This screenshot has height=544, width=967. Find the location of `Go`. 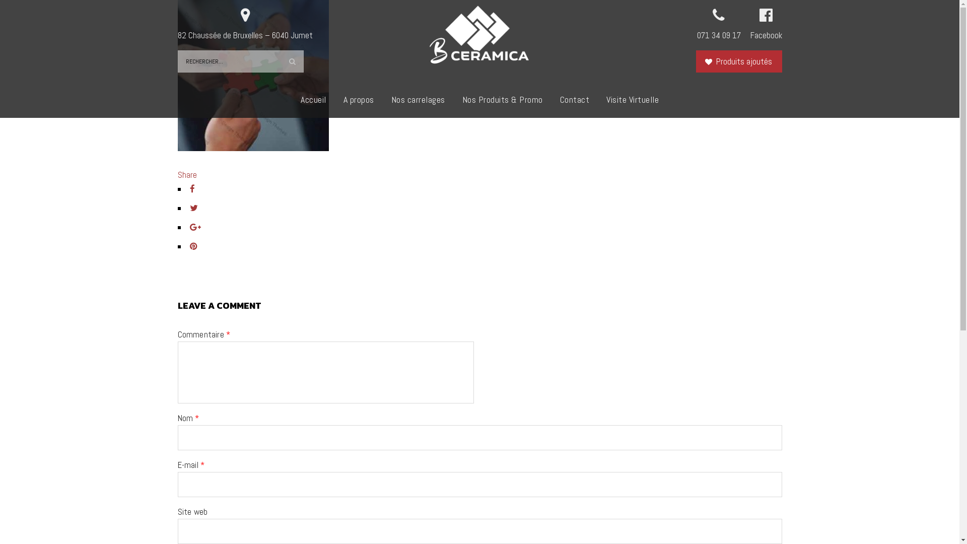

Go is located at coordinates (291, 61).